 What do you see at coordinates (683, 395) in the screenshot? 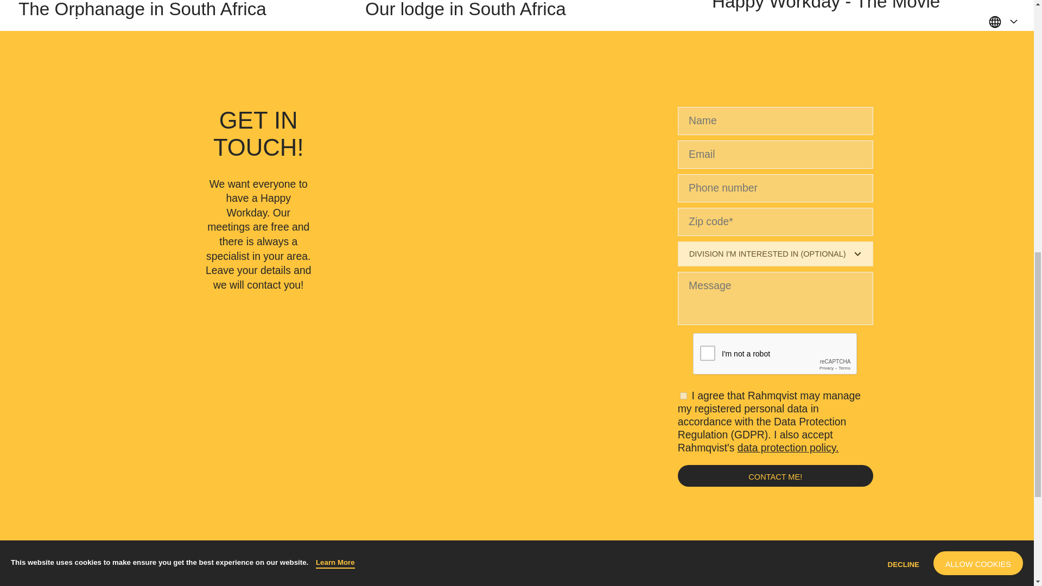
I see `accepted` at bounding box center [683, 395].